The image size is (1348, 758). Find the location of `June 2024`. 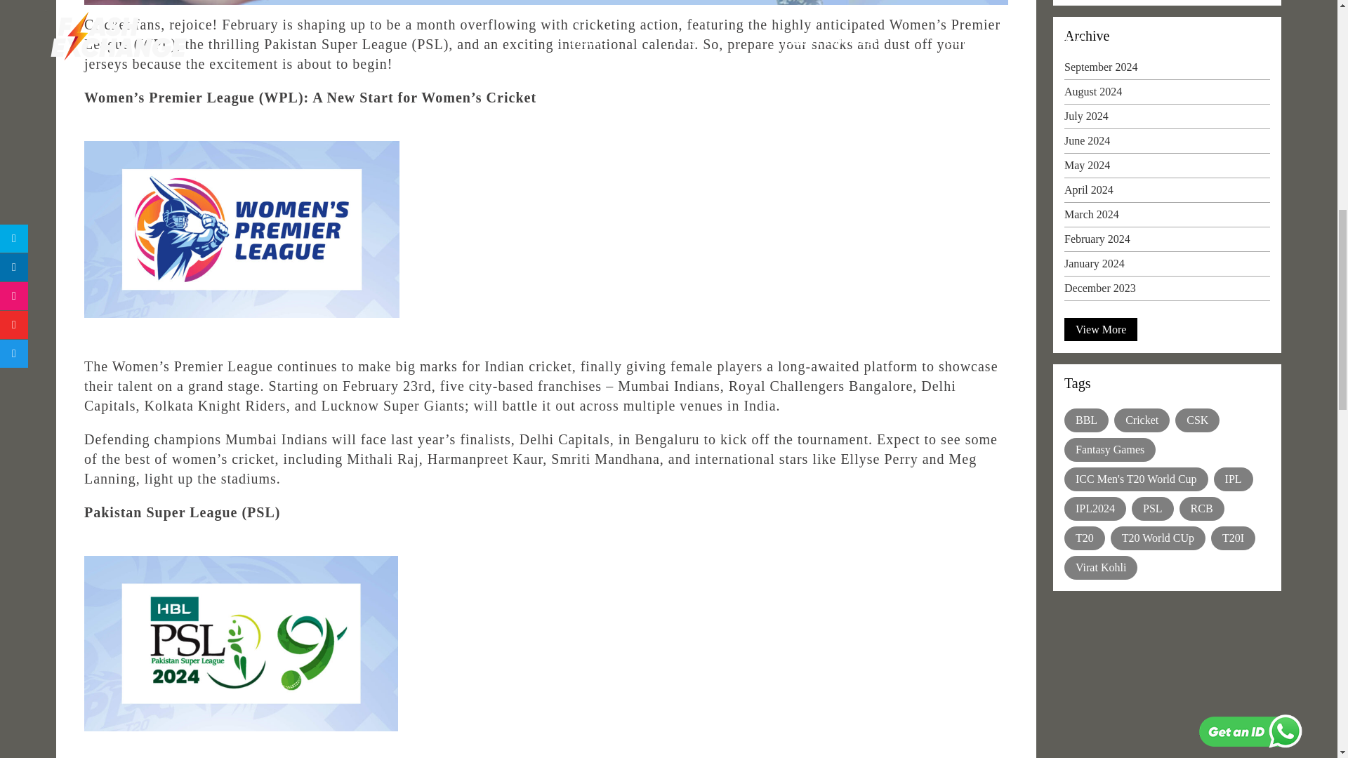

June 2024 is located at coordinates (1167, 145).